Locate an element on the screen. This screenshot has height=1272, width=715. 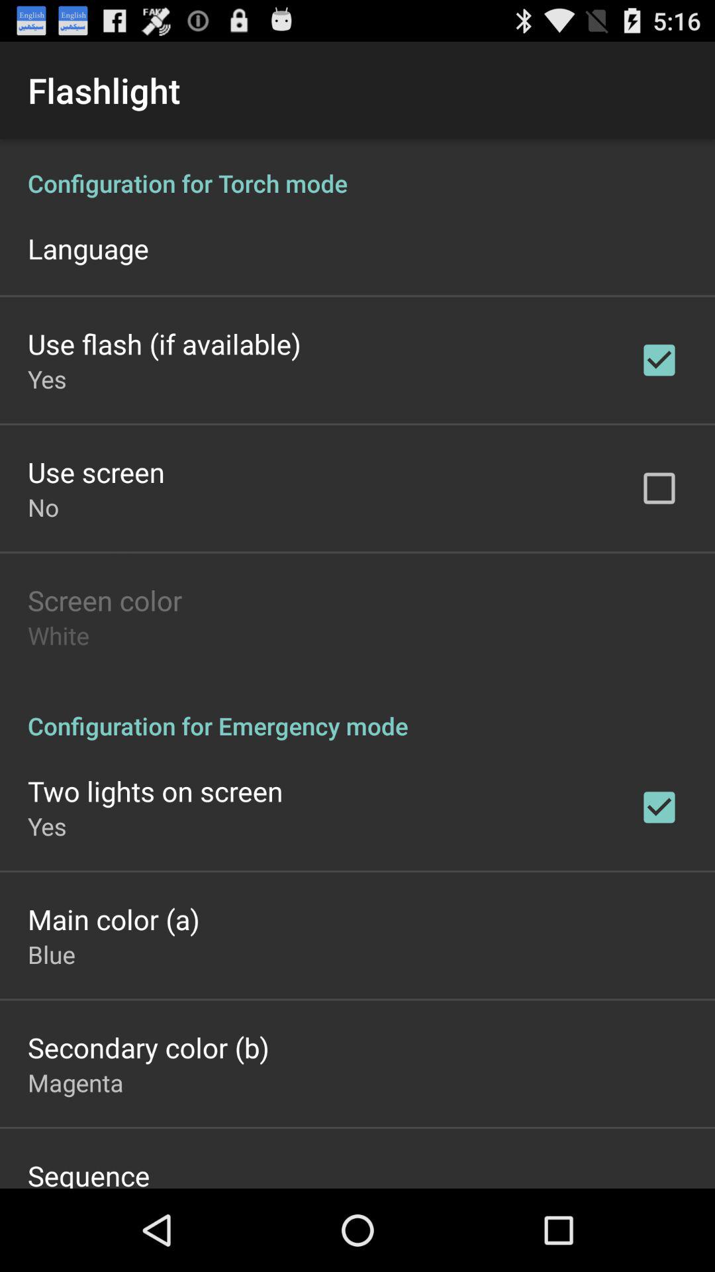
launch item above the blue icon is located at coordinates (114, 919).